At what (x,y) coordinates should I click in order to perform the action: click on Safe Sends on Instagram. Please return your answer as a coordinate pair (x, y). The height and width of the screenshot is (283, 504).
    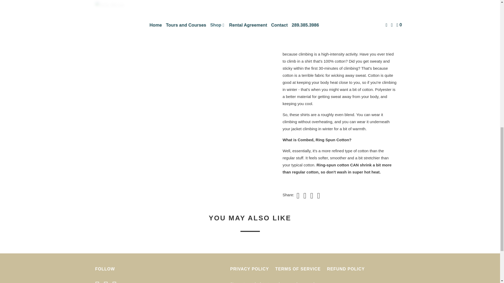
    Looking at the image, I should click on (115, 281).